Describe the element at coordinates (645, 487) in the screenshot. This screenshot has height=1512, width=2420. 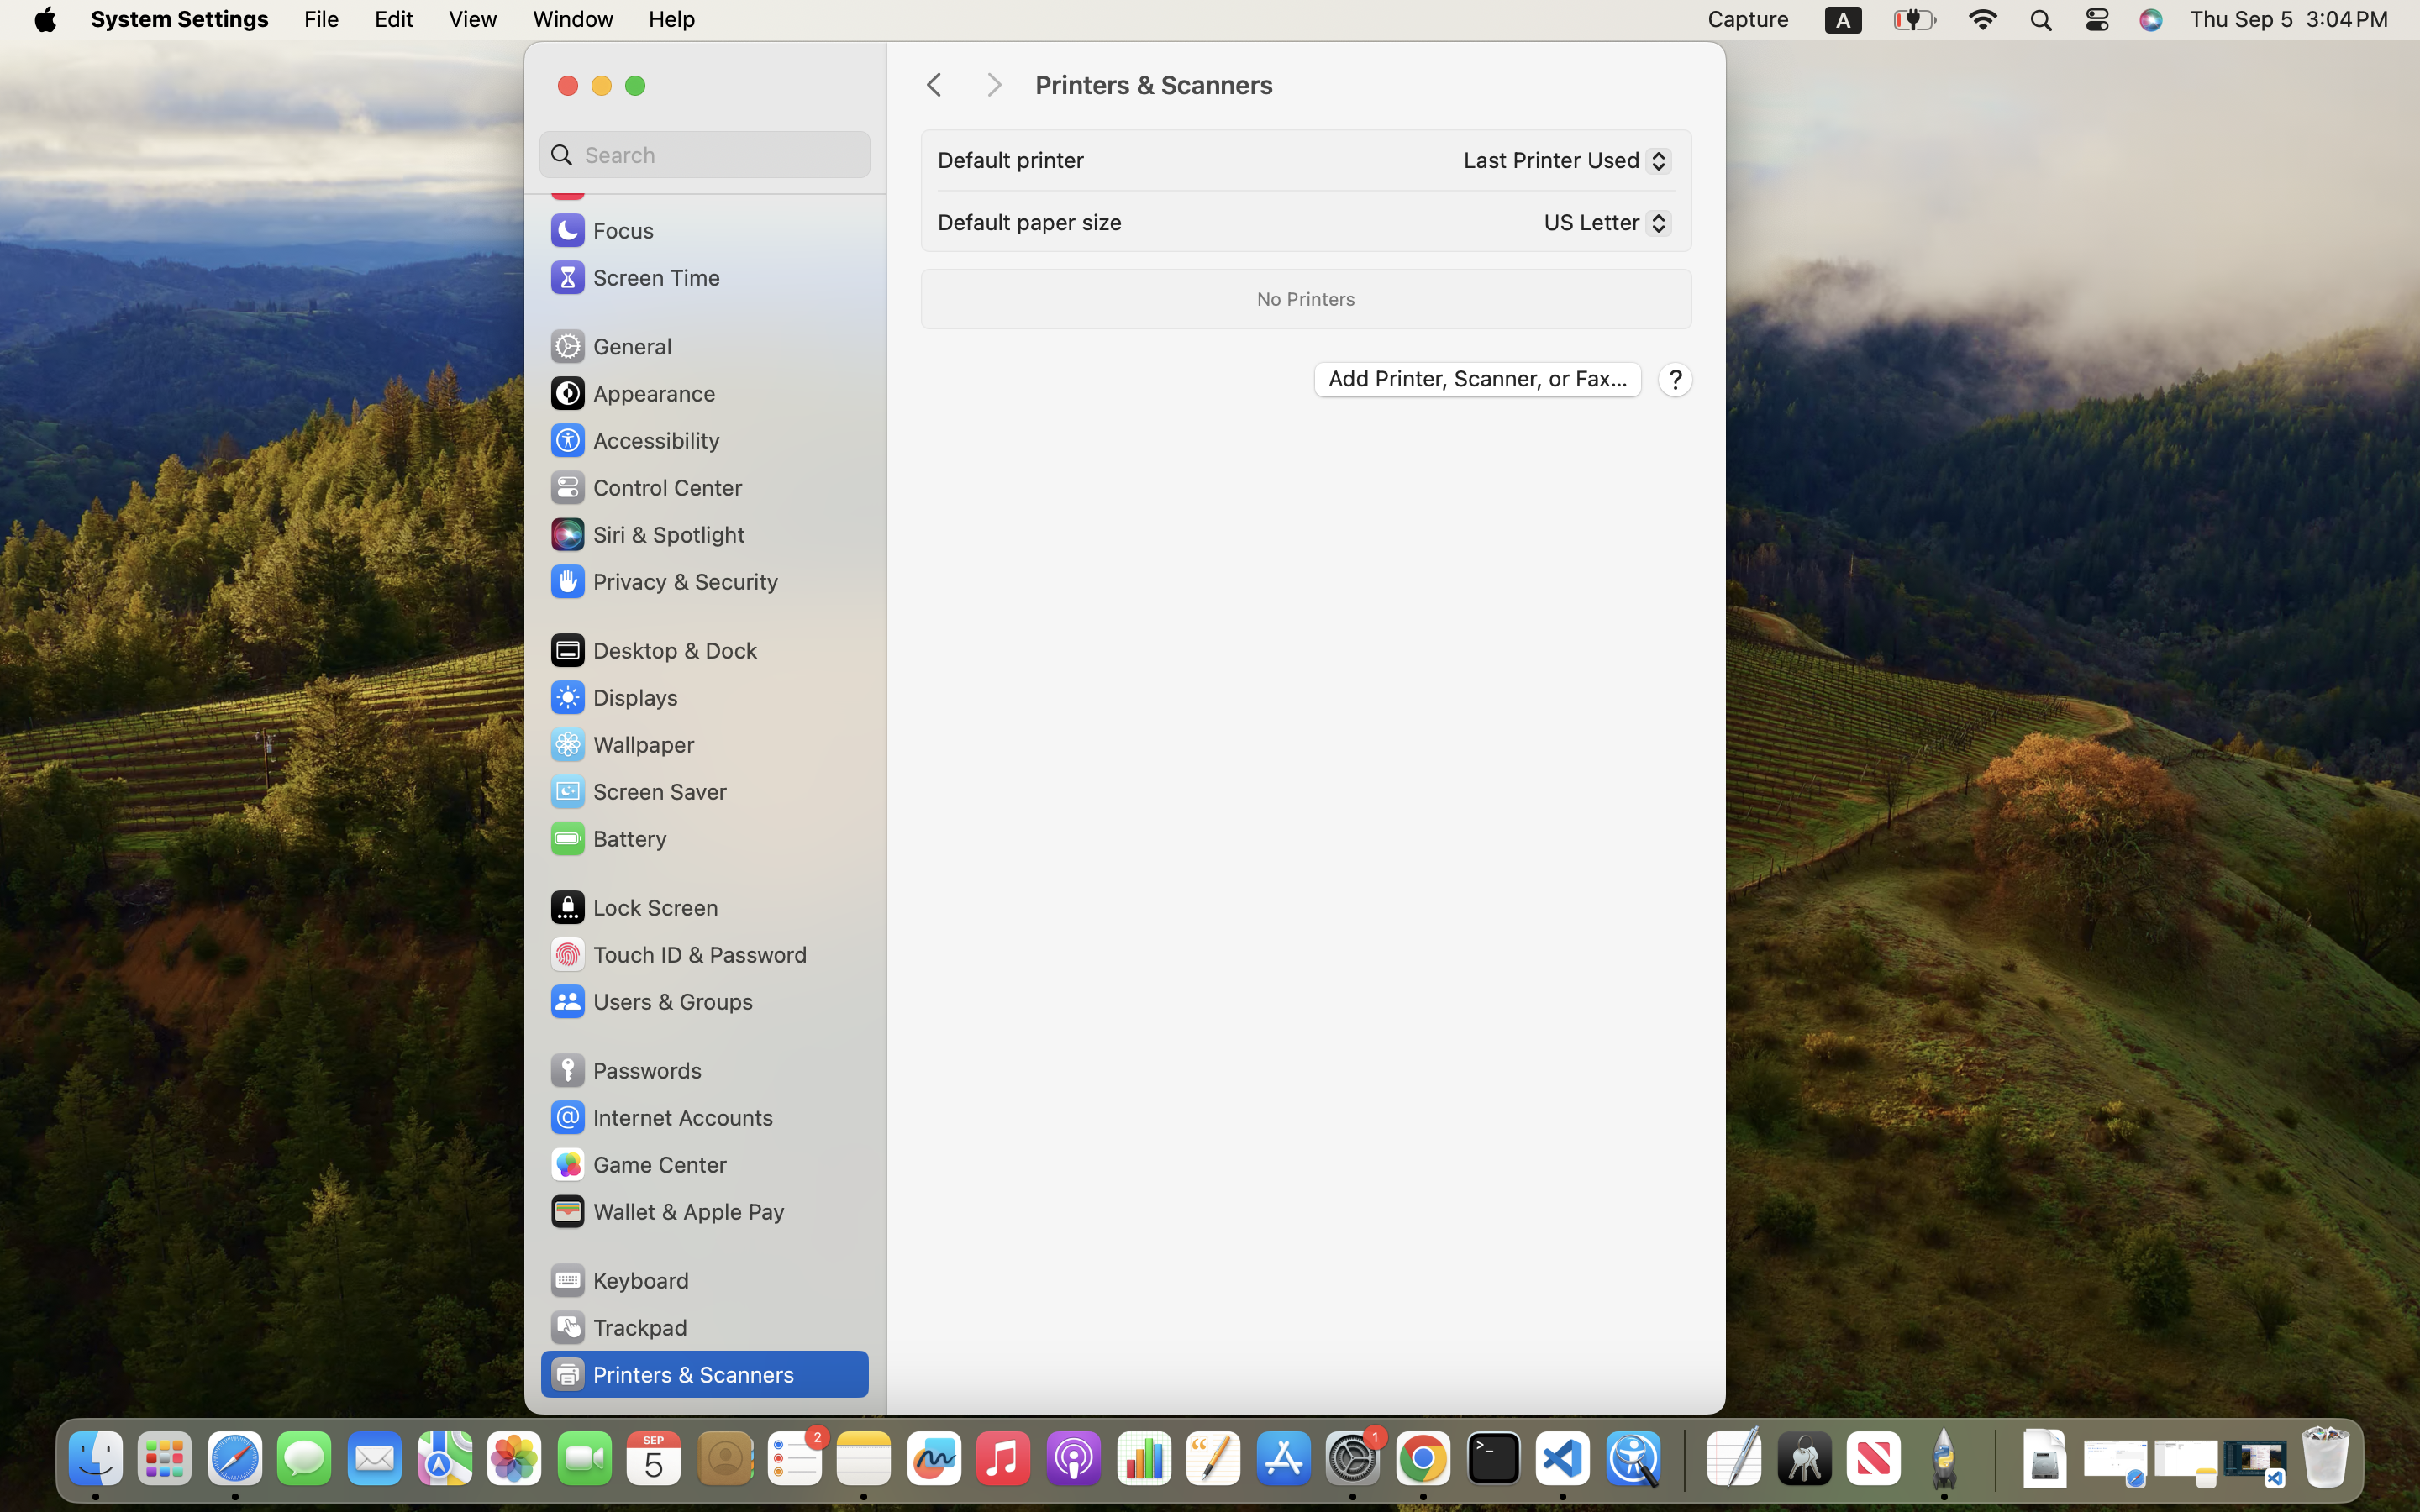
I see `Control Center` at that location.